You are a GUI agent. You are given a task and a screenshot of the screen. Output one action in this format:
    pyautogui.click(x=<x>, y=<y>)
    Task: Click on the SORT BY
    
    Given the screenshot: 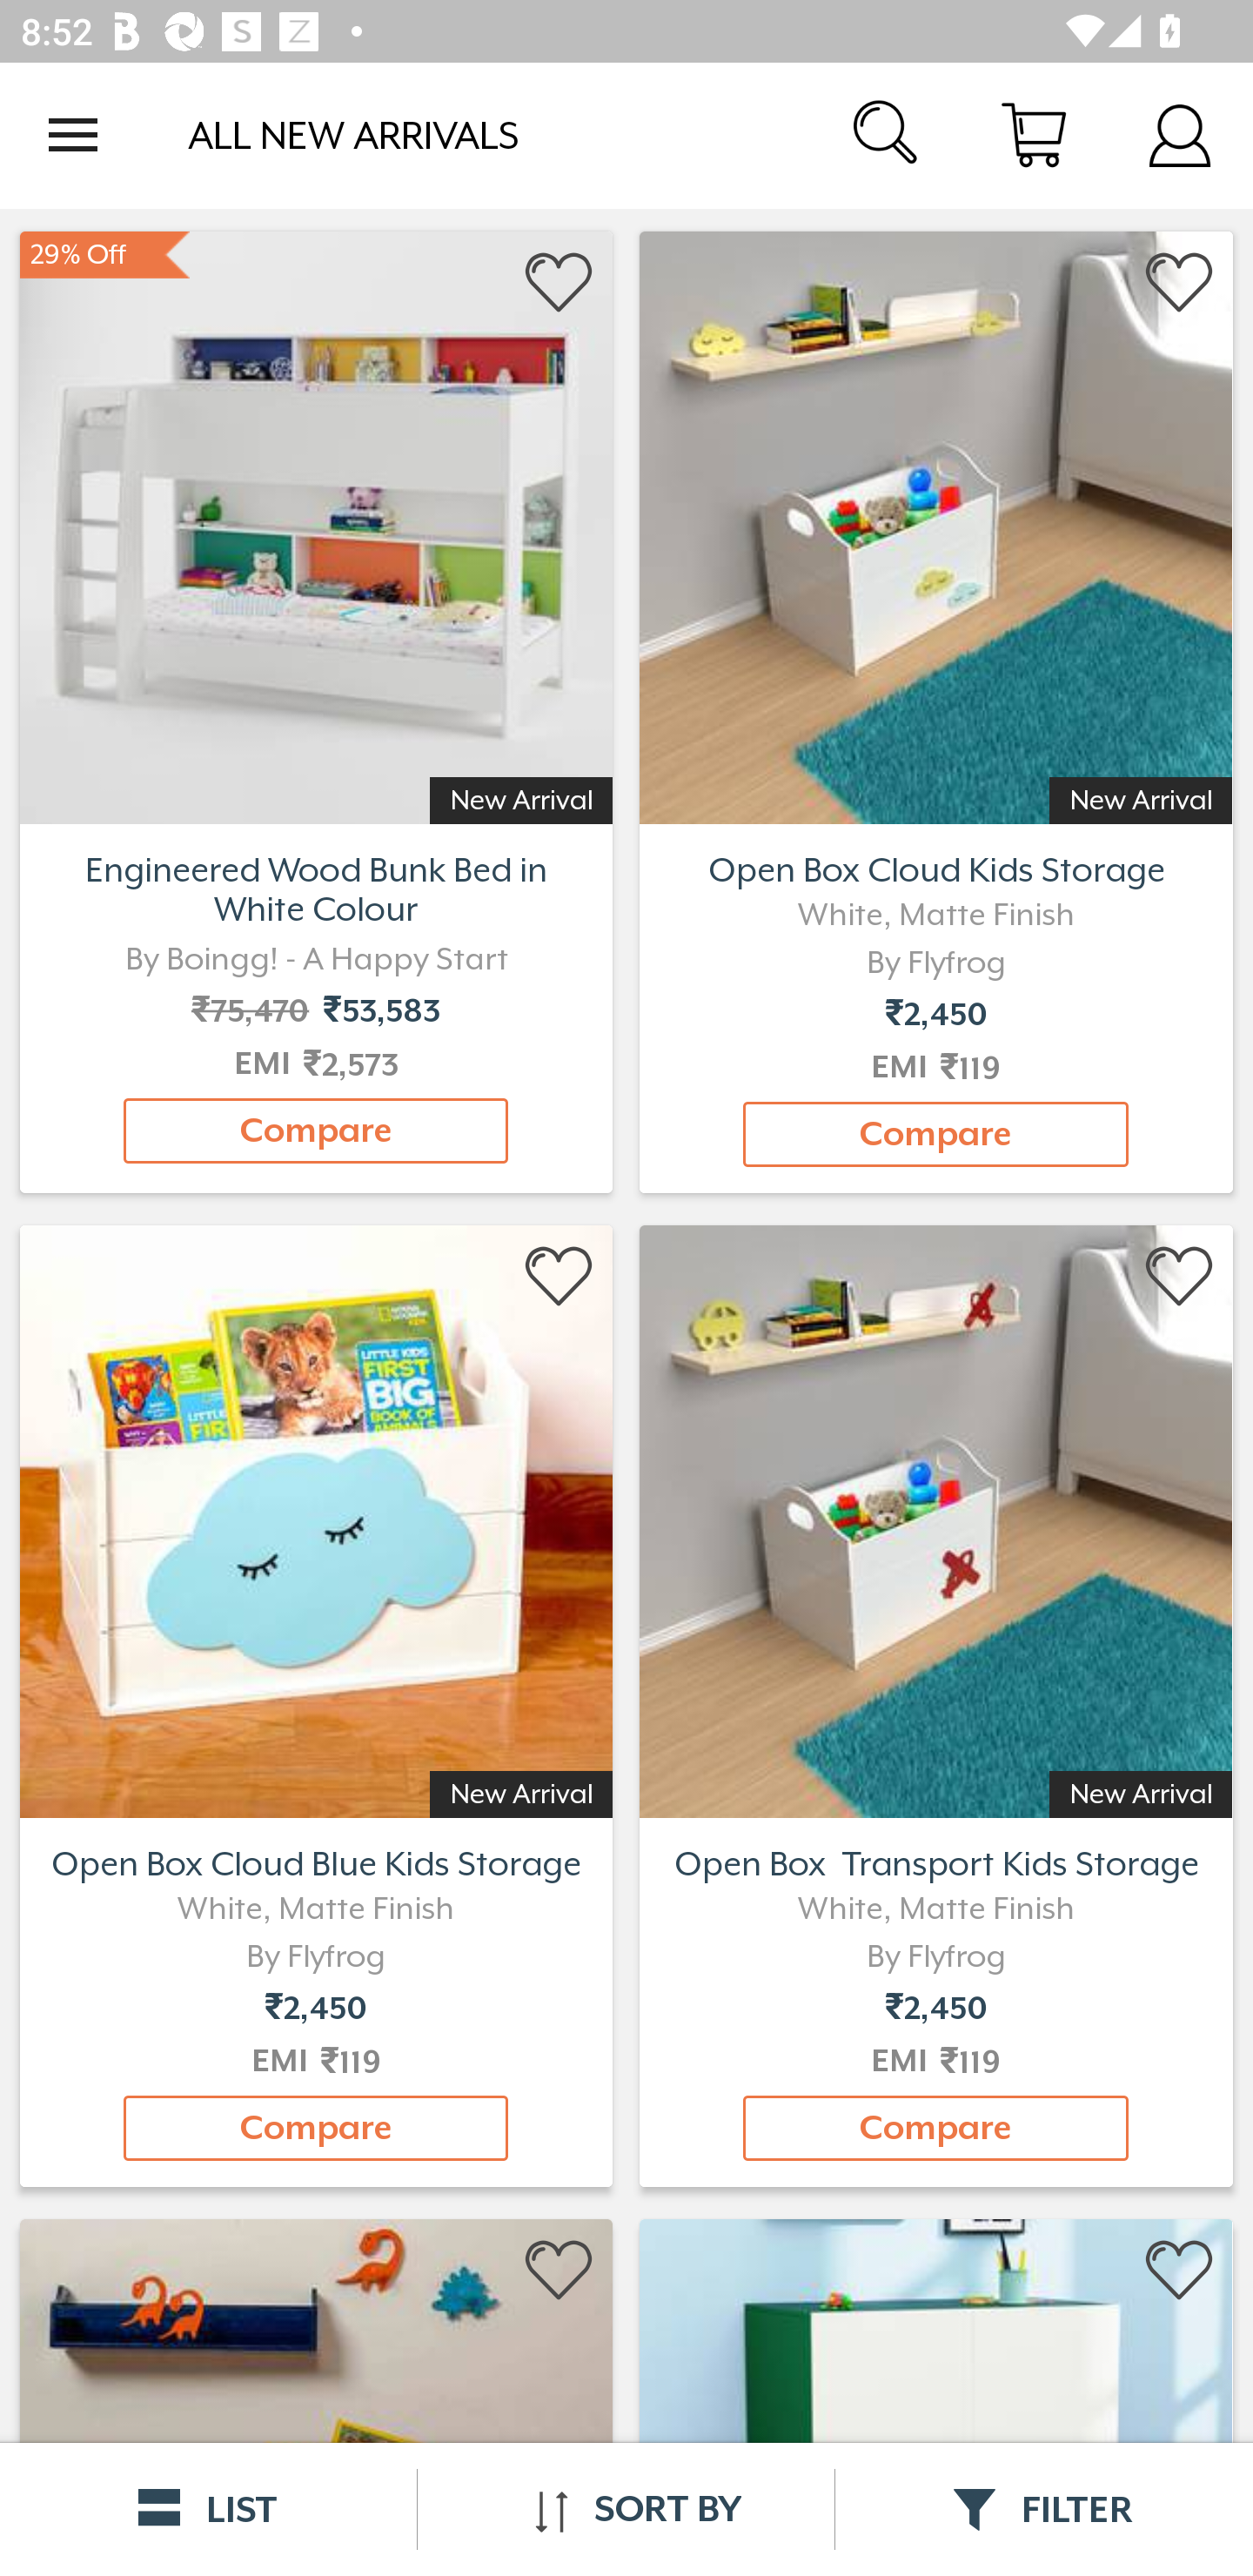 What is the action you would take?
    pyautogui.click(x=626, y=2509)
    